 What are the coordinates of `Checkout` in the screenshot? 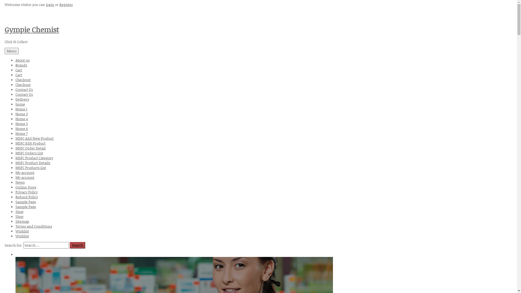 It's located at (23, 85).